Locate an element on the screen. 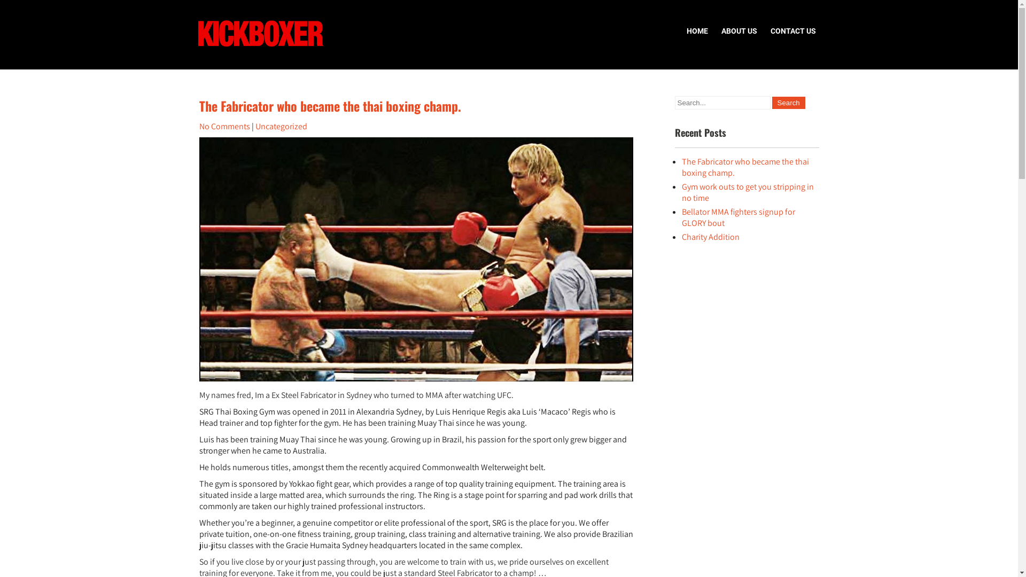  Uncategorized is located at coordinates (281, 126).